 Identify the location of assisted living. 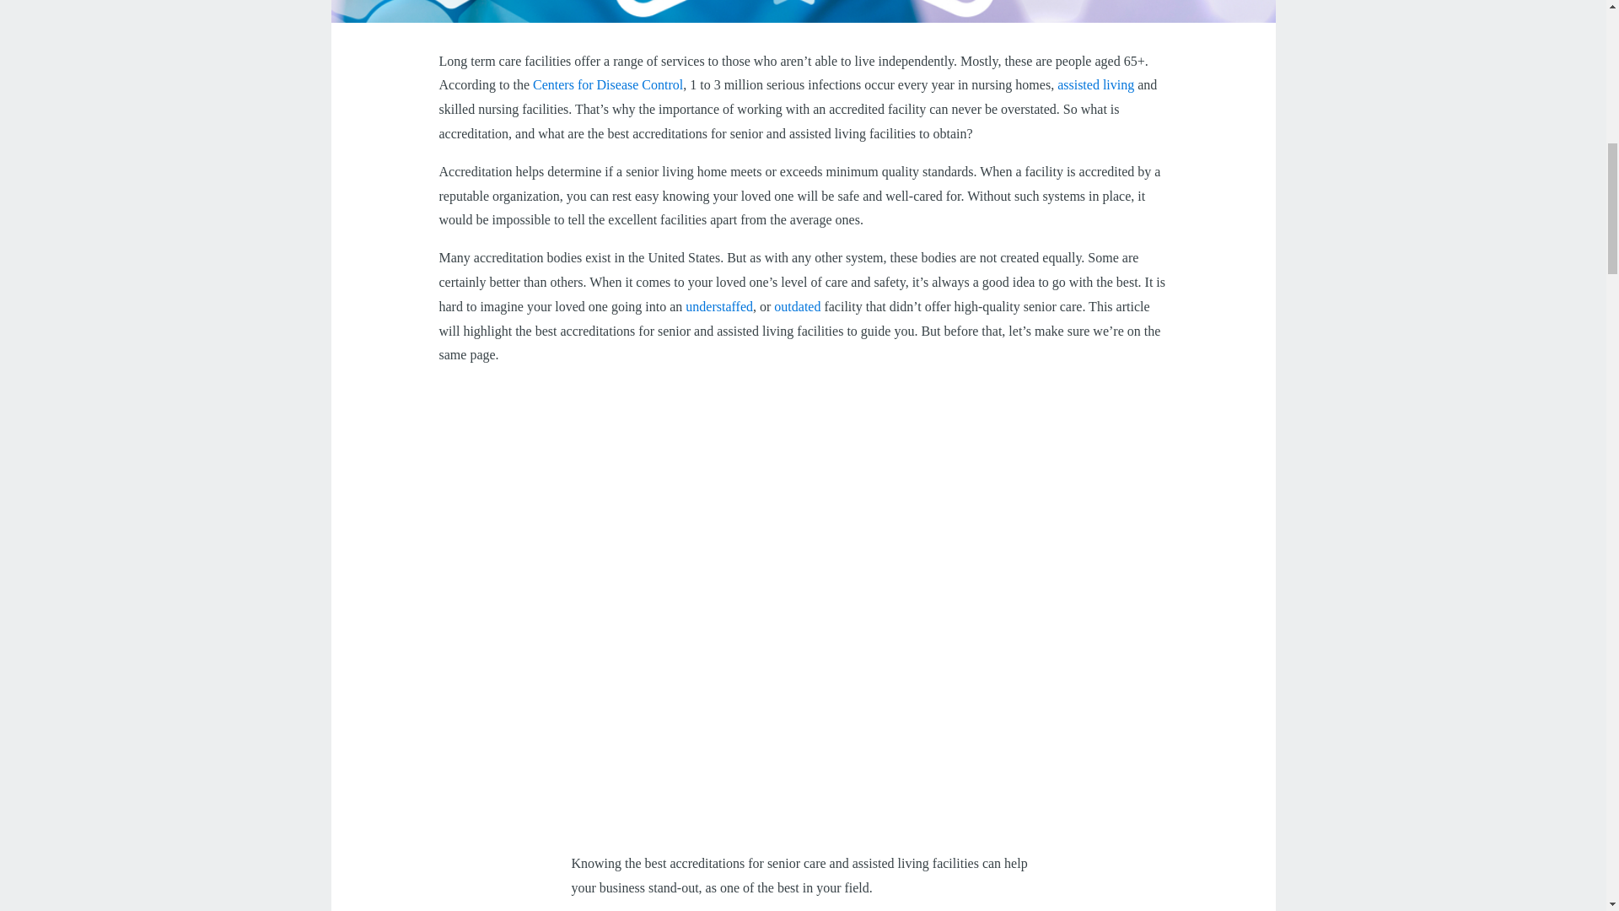
(1095, 84).